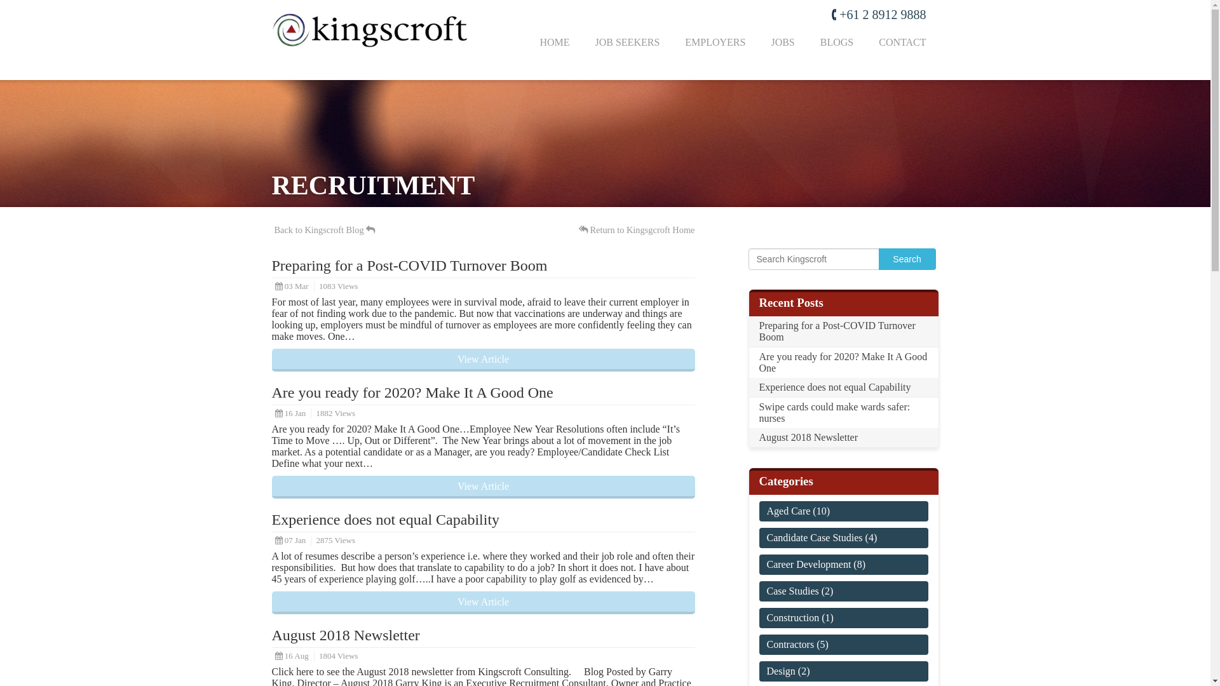  What do you see at coordinates (484, 603) in the screenshot?
I see `View Article` at bounding box center [484, 603].